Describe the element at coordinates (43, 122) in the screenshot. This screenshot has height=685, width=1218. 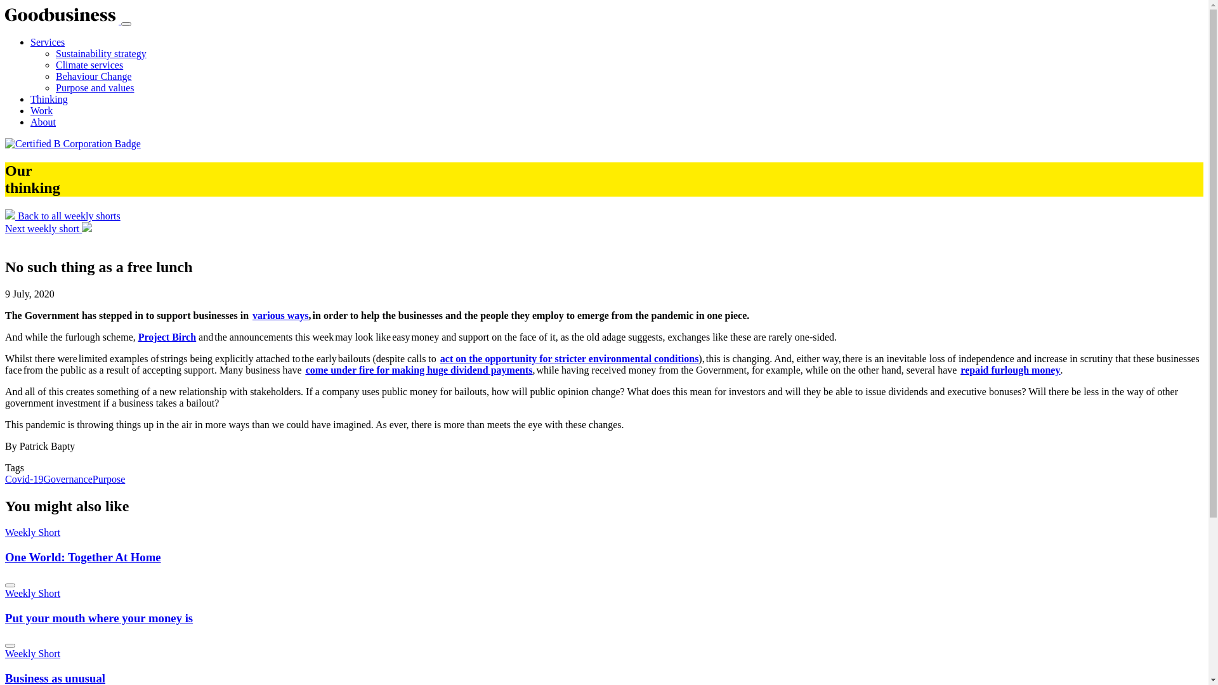
I see `About` at that location.